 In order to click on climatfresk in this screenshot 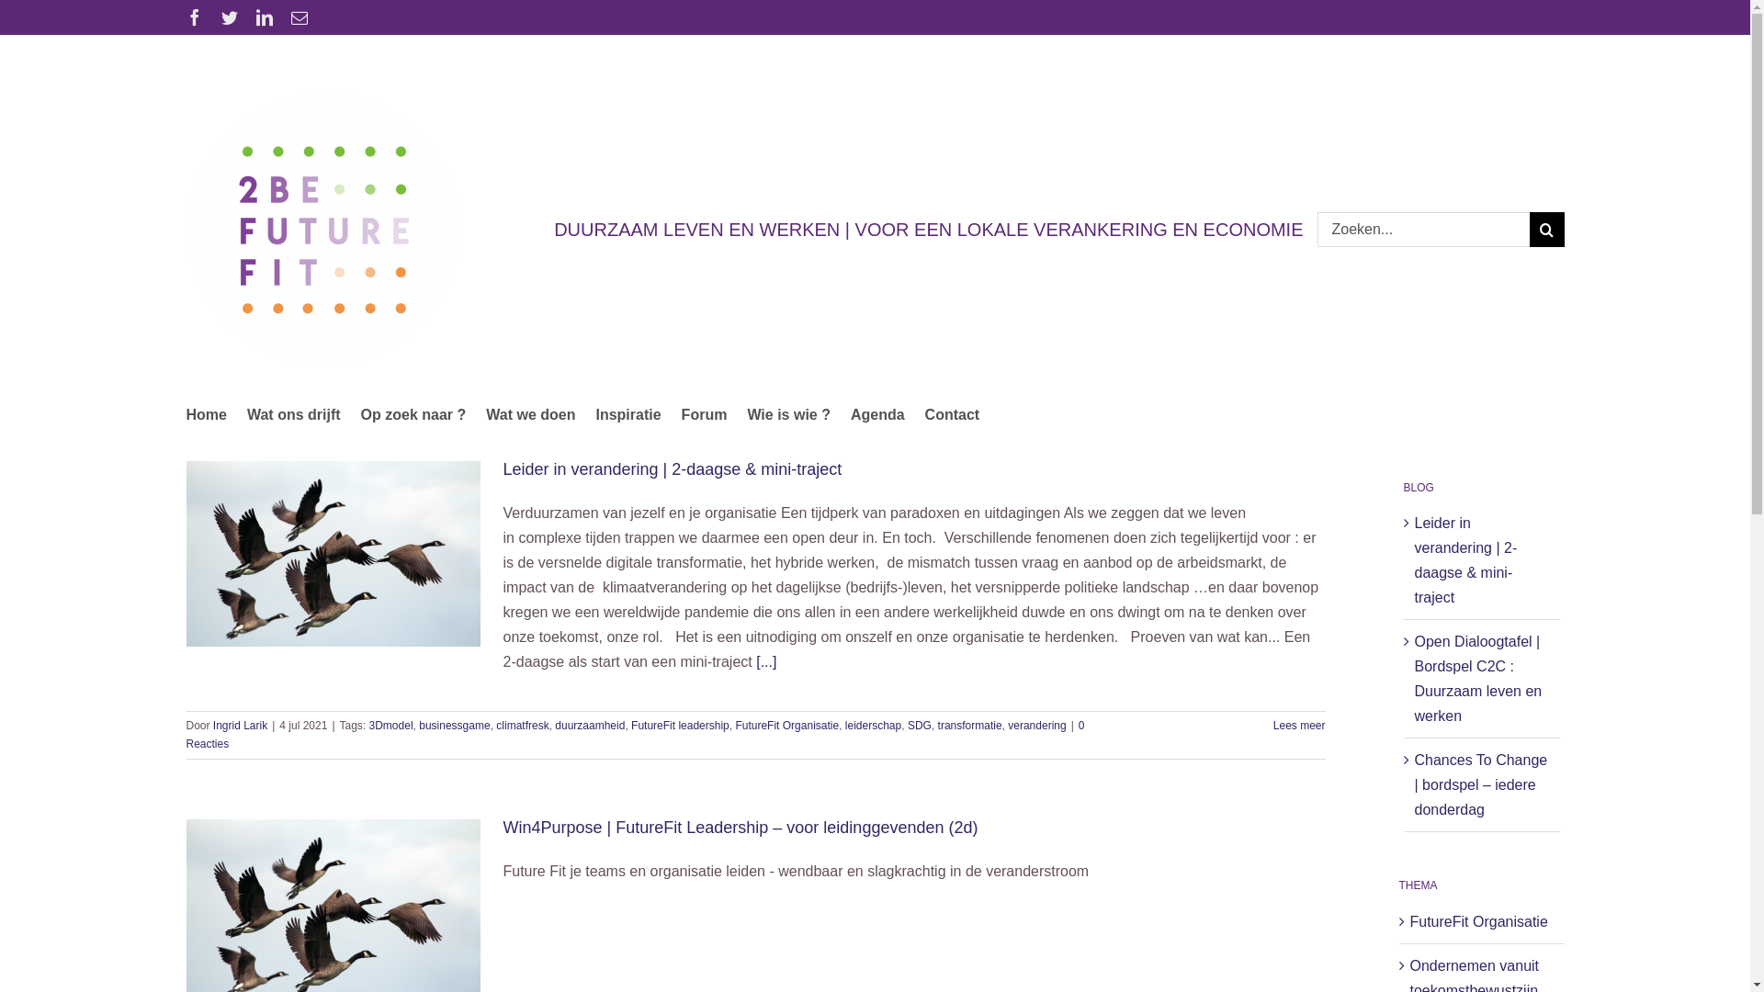, I will do `click(522, 726)`.